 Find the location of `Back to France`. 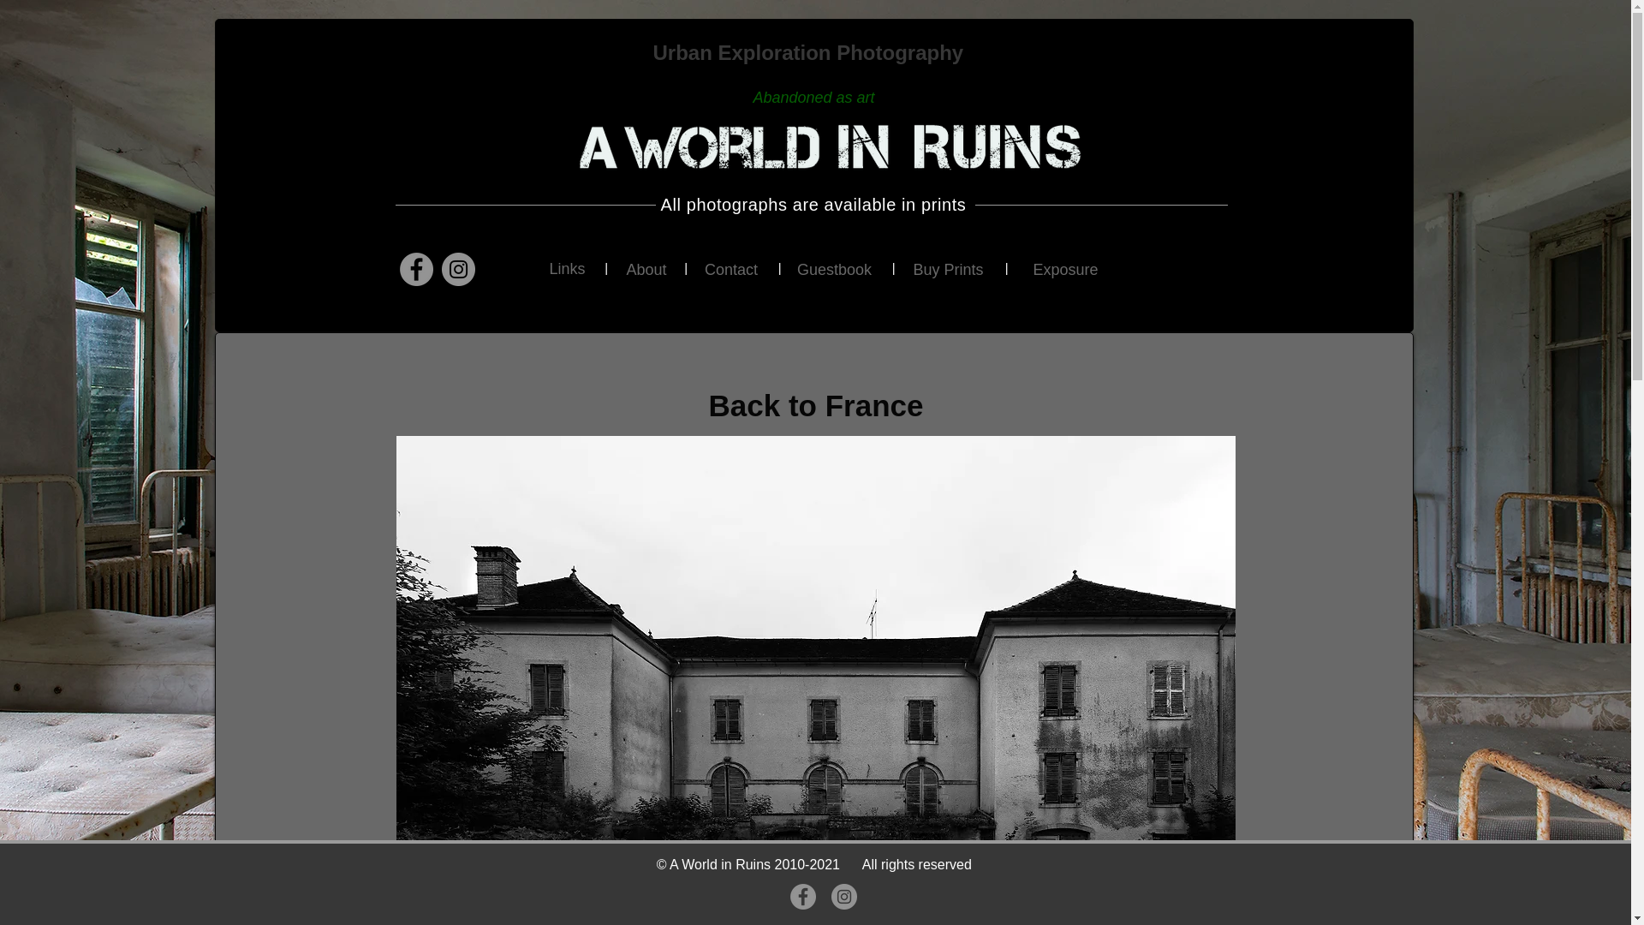

Back to France is located at coordinates (815, 406).